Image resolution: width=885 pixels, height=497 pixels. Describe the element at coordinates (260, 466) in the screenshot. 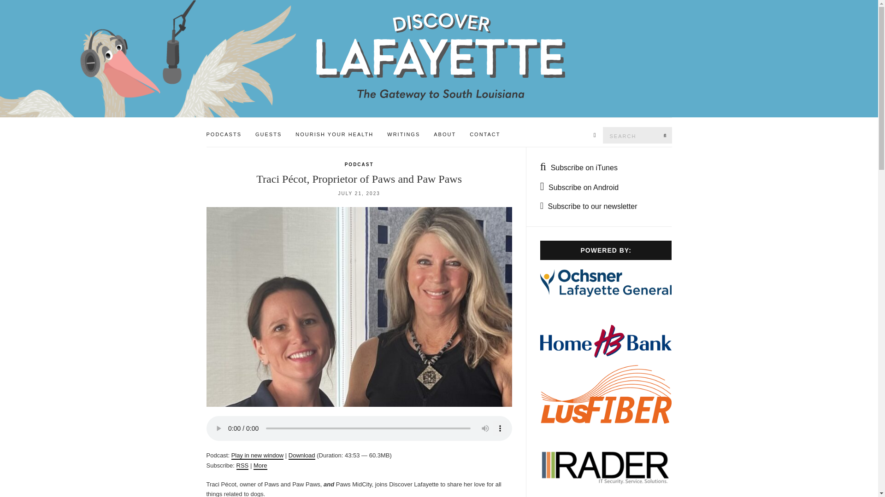

I see `More` at that location.